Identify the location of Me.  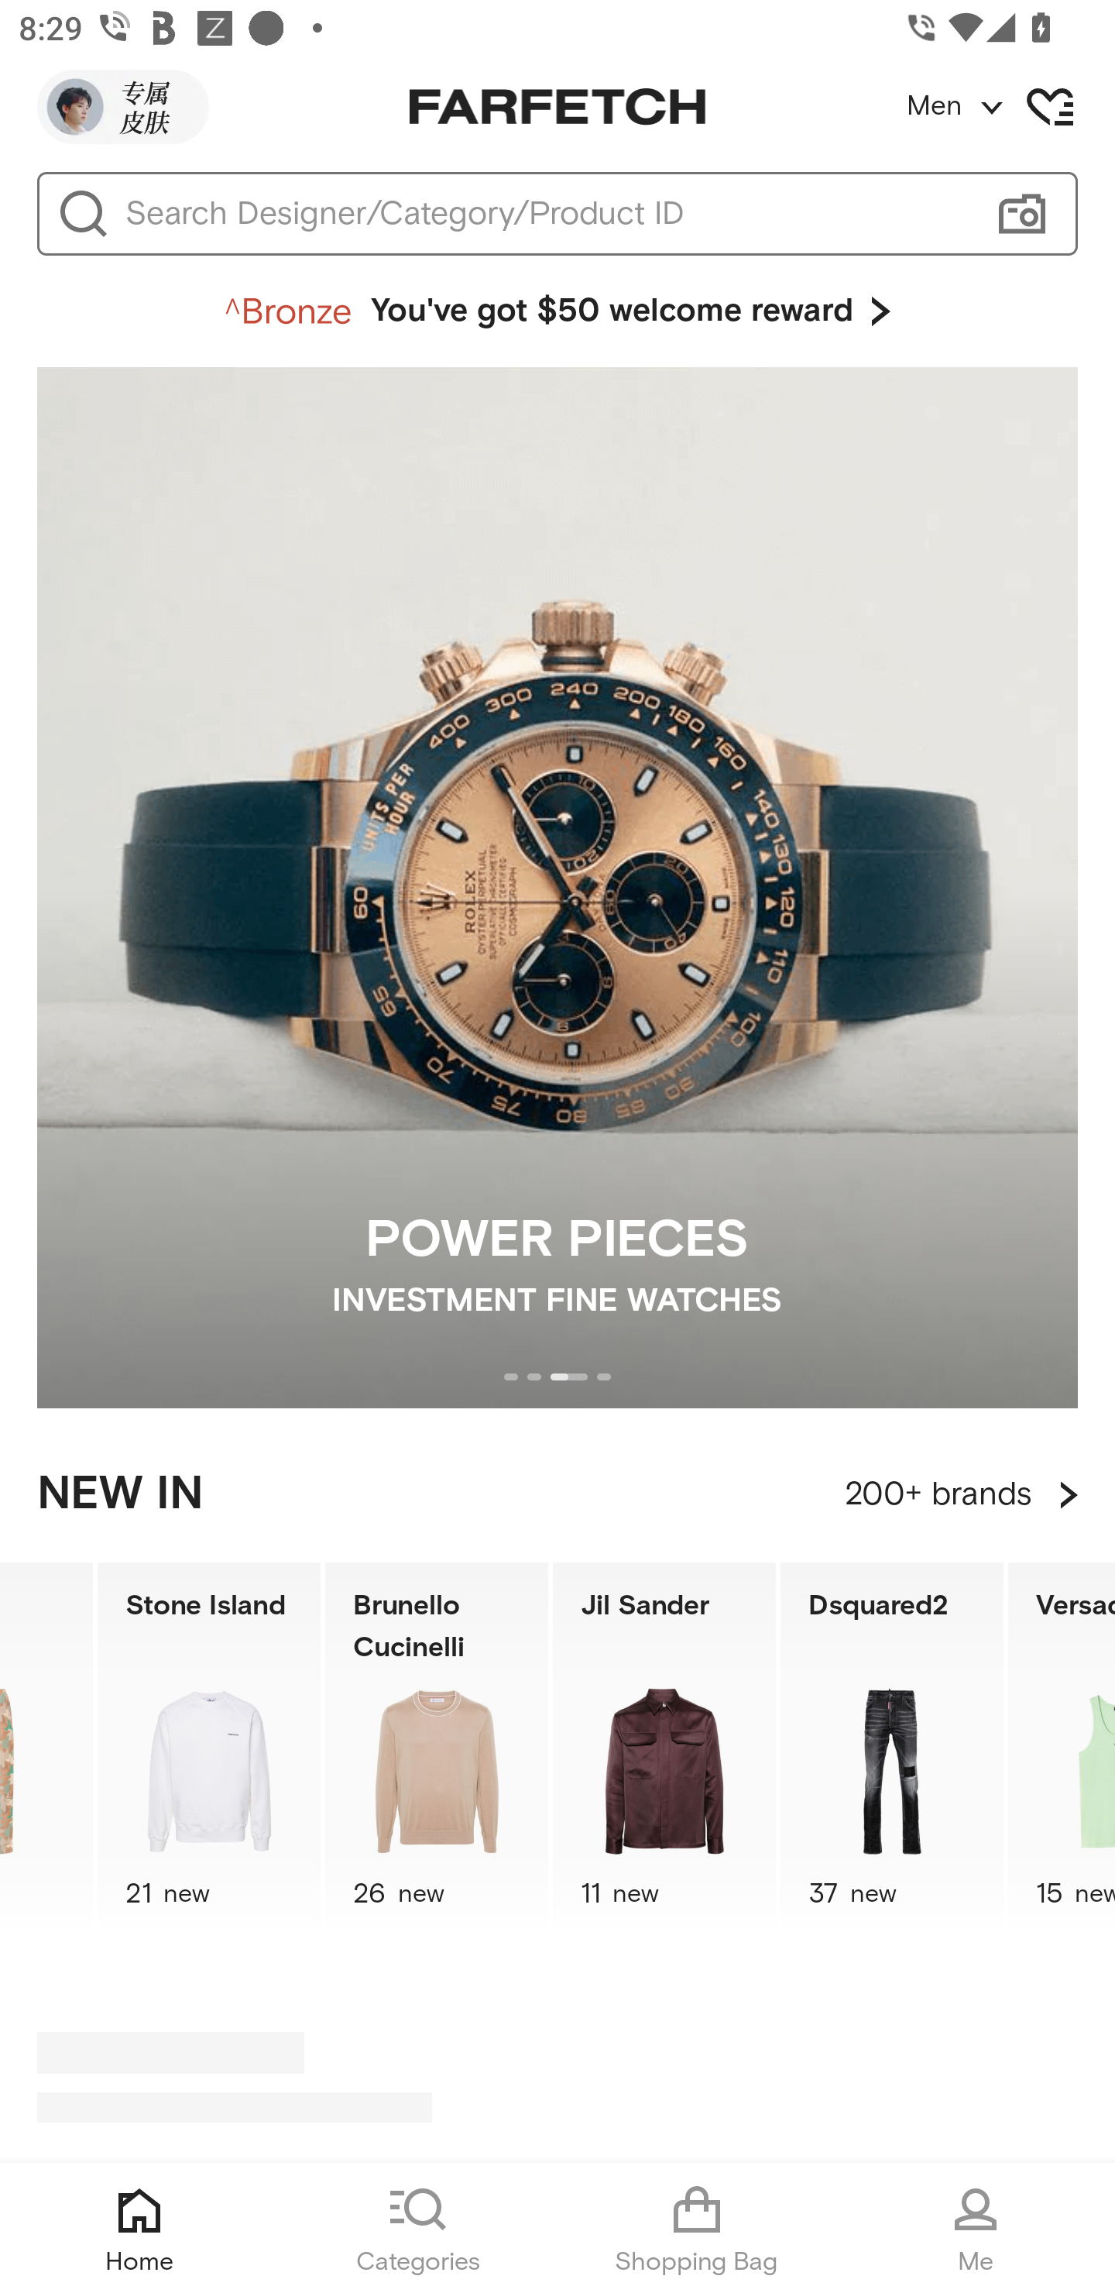
(976, 2228).